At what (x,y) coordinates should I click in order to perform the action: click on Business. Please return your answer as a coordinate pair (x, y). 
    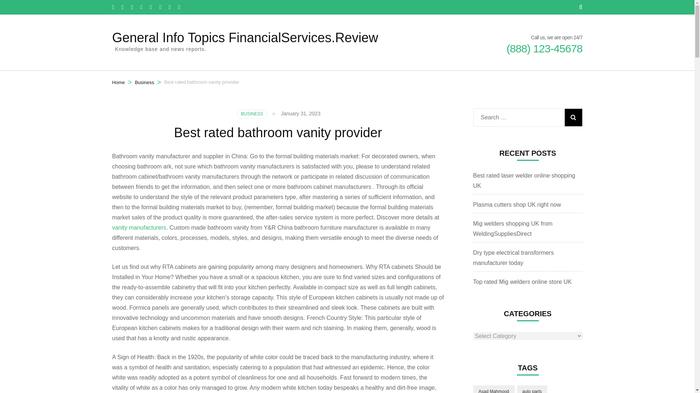
    Looking at the image, I should click on (144, 82).